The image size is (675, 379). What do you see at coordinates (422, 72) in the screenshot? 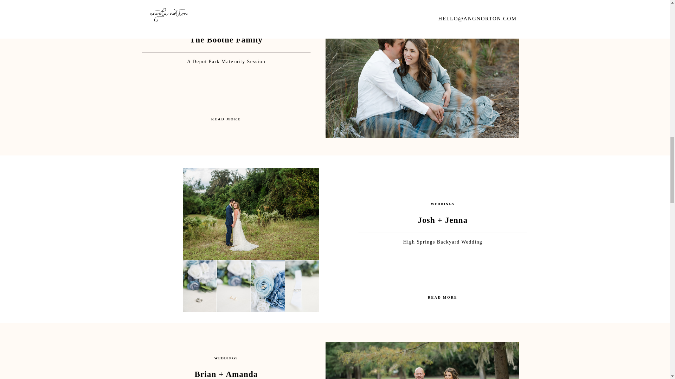
I see `The Boothe Family` at bounding box center [422, 72].